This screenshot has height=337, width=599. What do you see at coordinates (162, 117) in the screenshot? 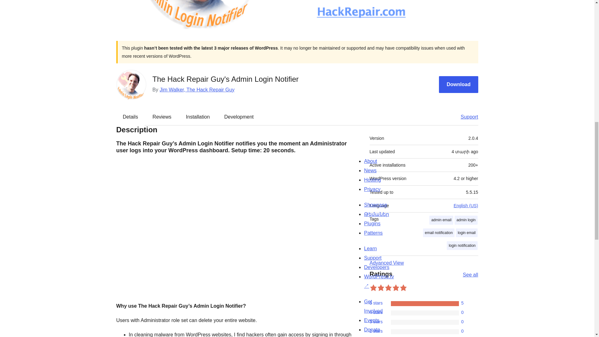
I see `Reviews` at bounding box center [162, 117].